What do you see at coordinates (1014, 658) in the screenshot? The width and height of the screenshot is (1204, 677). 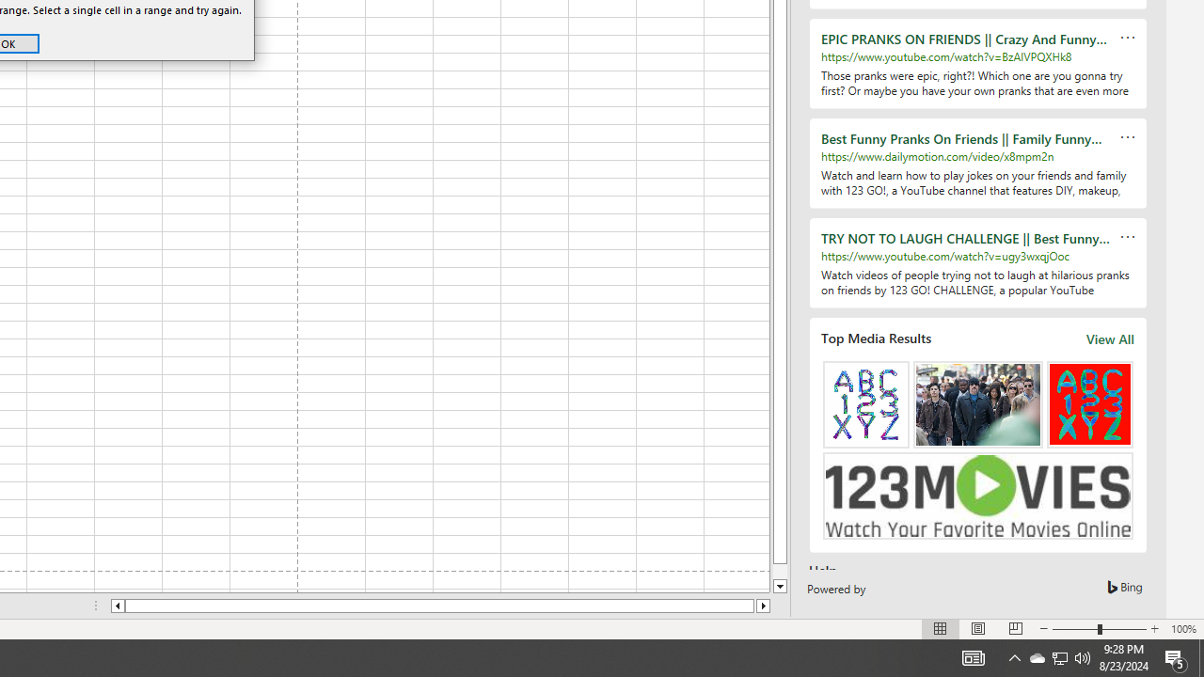 I see `Notification Chevron` at bounding box center [1014, 658].